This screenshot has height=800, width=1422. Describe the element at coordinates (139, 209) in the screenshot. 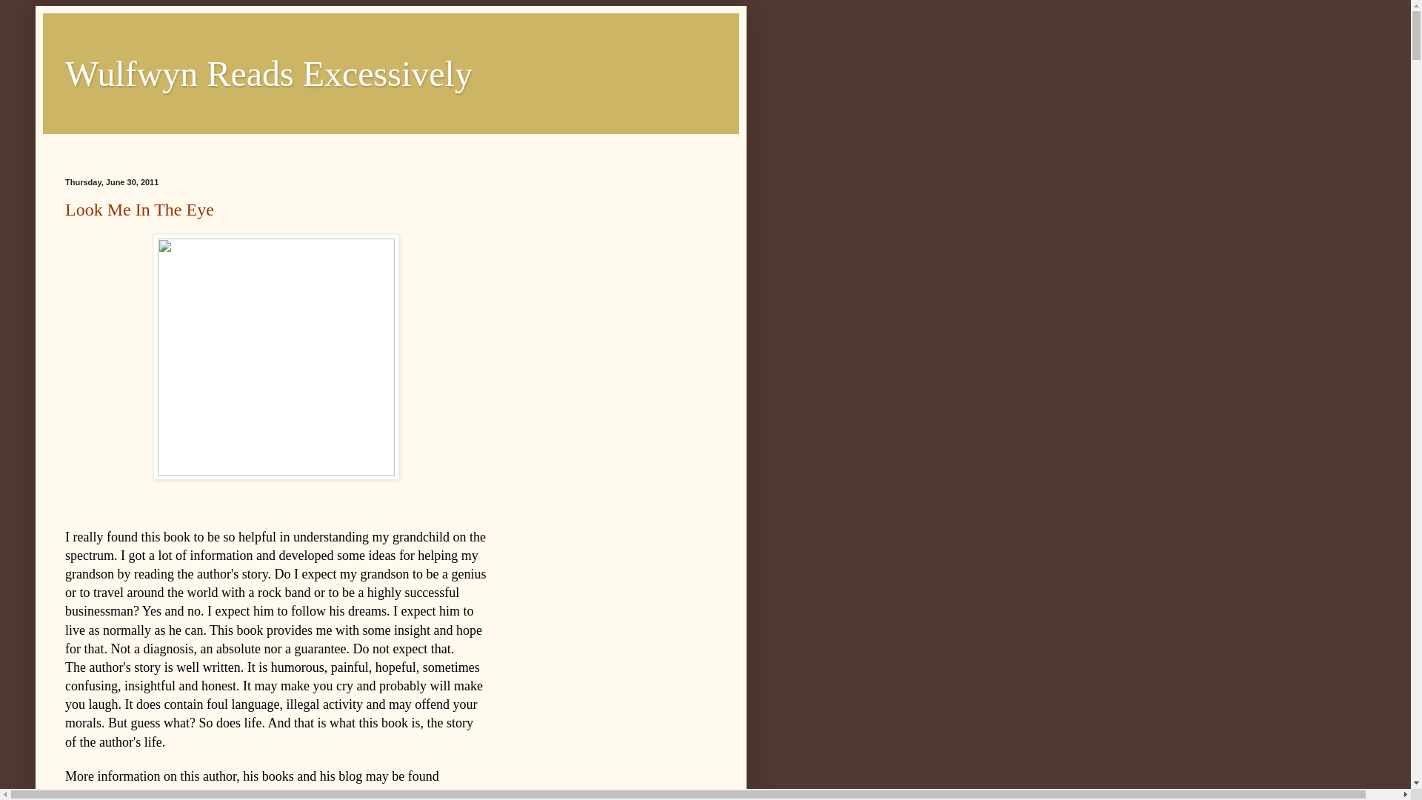

I see `Look Me In The Eye` at that location.